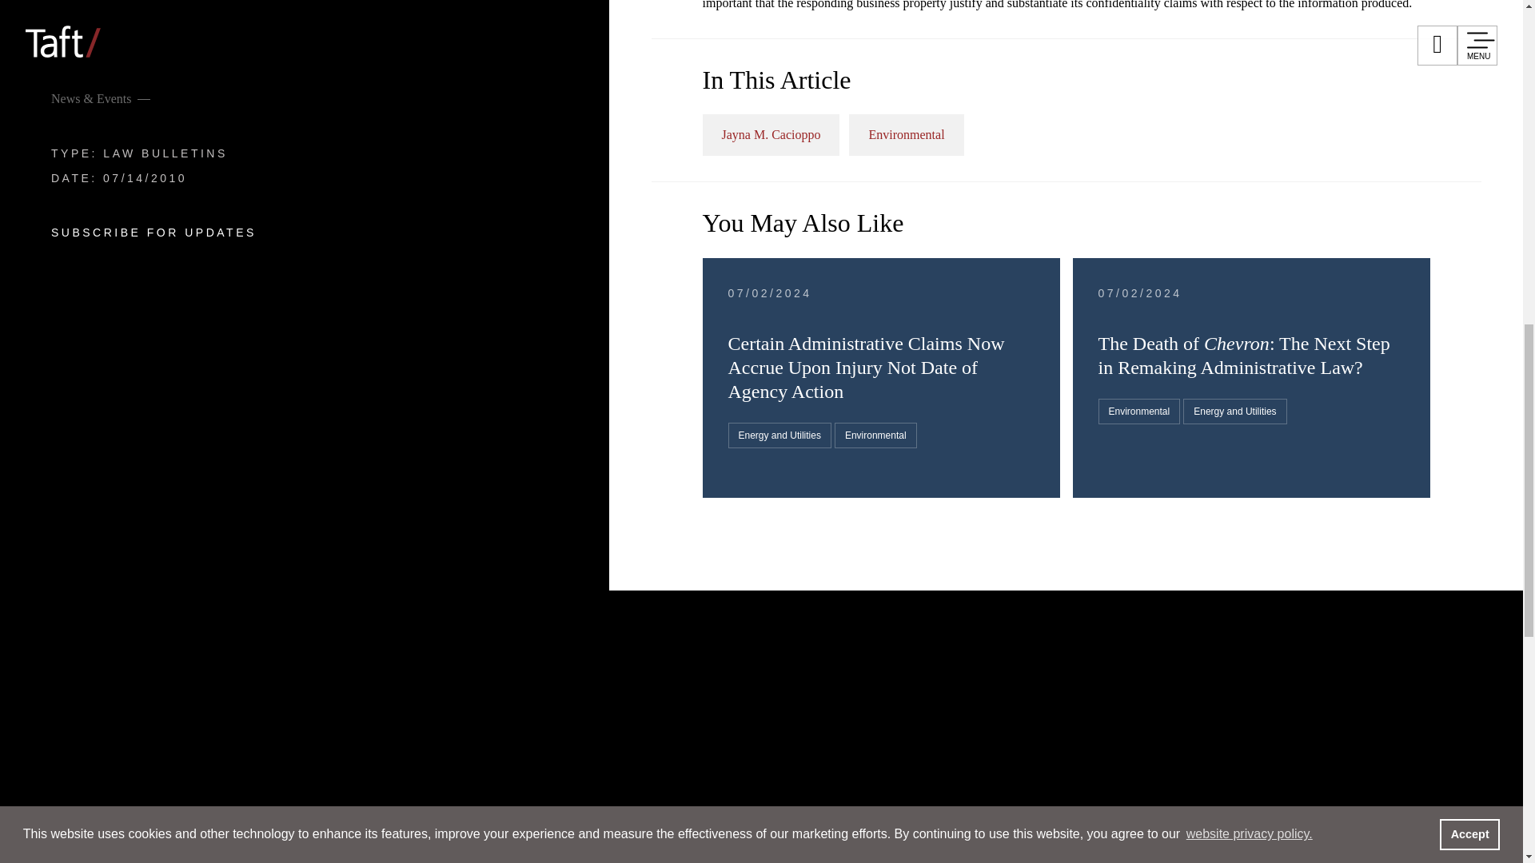 The width and height of the screenshot is (1535, 863). I want to click on About, so click(131, 658).